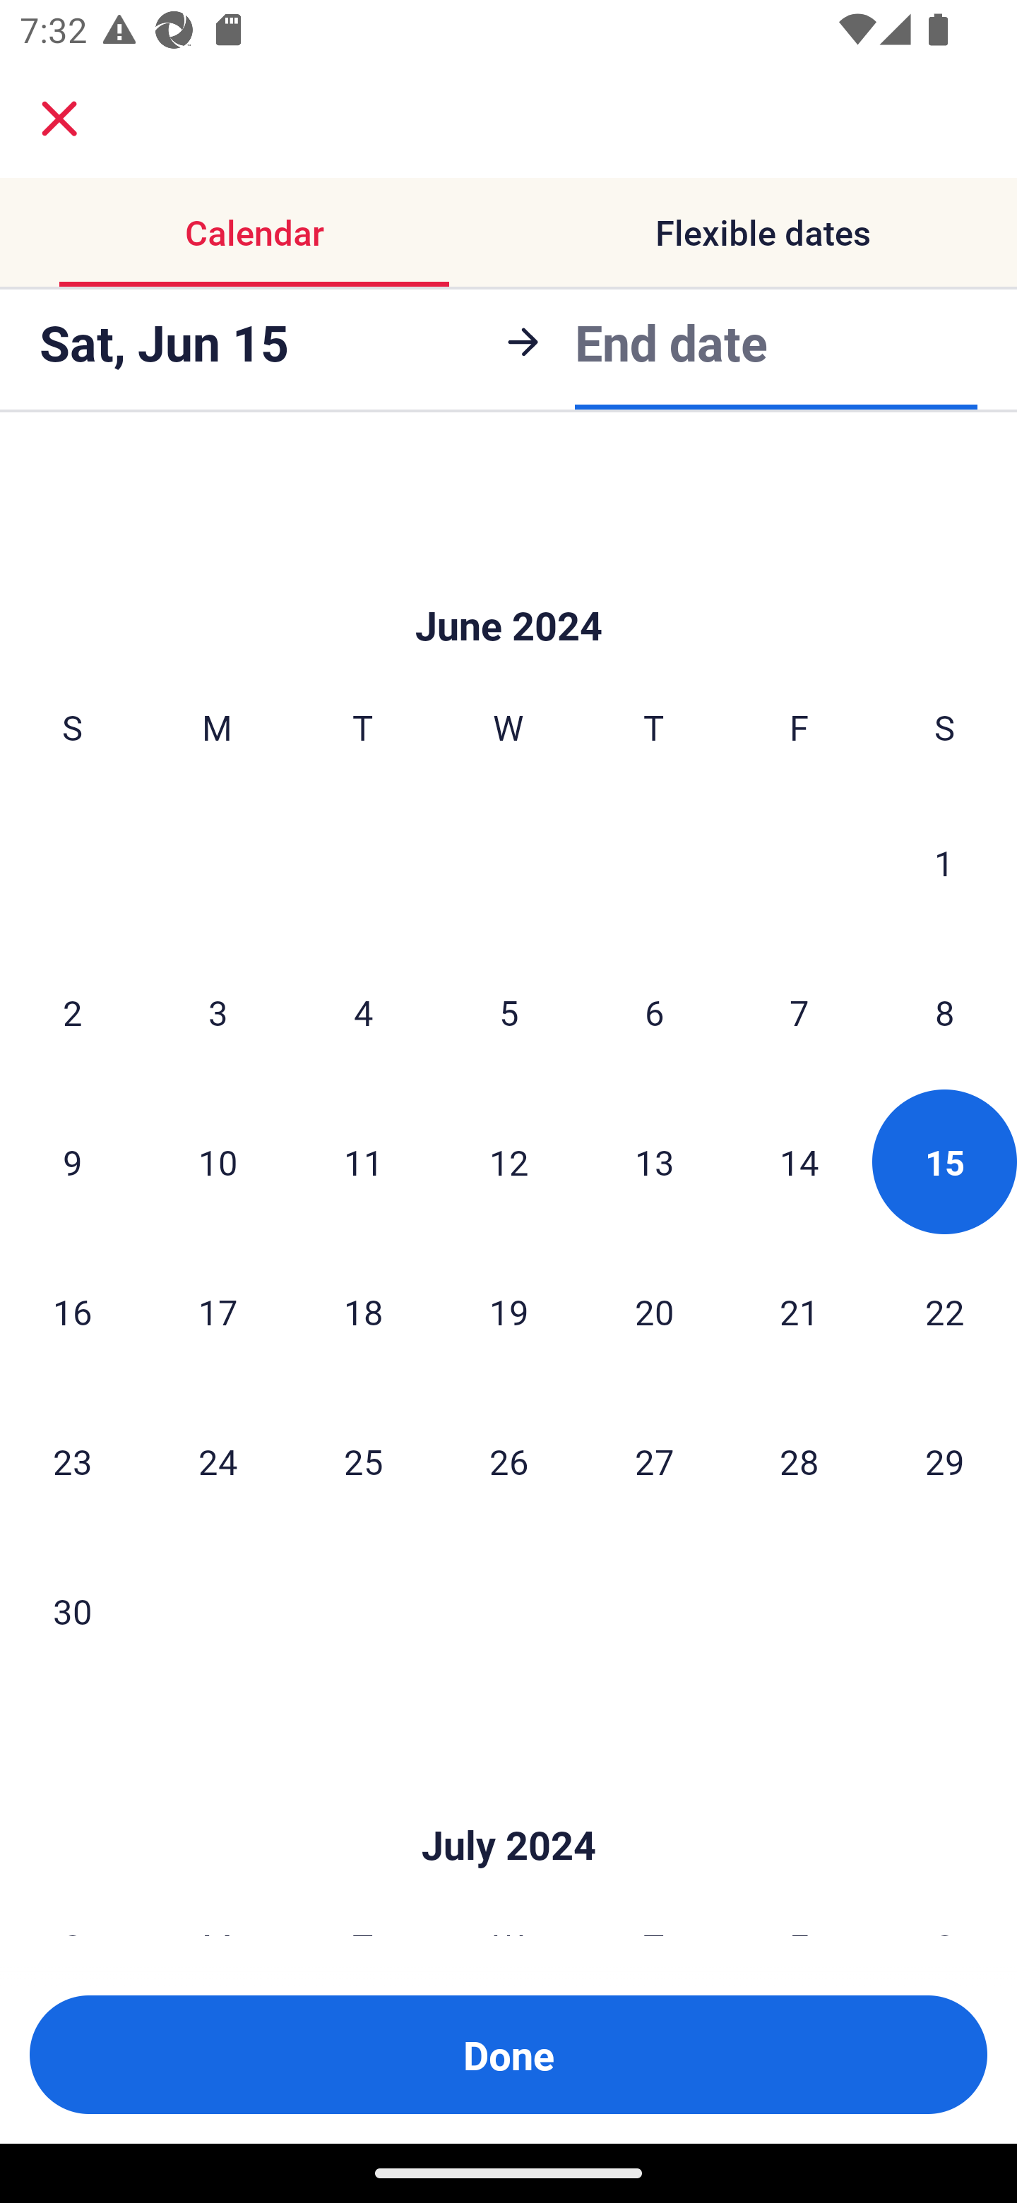 The width and height of the screenshot is (1017, 2203). Describe the element at coordinates (799, 1013) in the screenshot. I see `7 Friday, June 7, 2024` at that location.